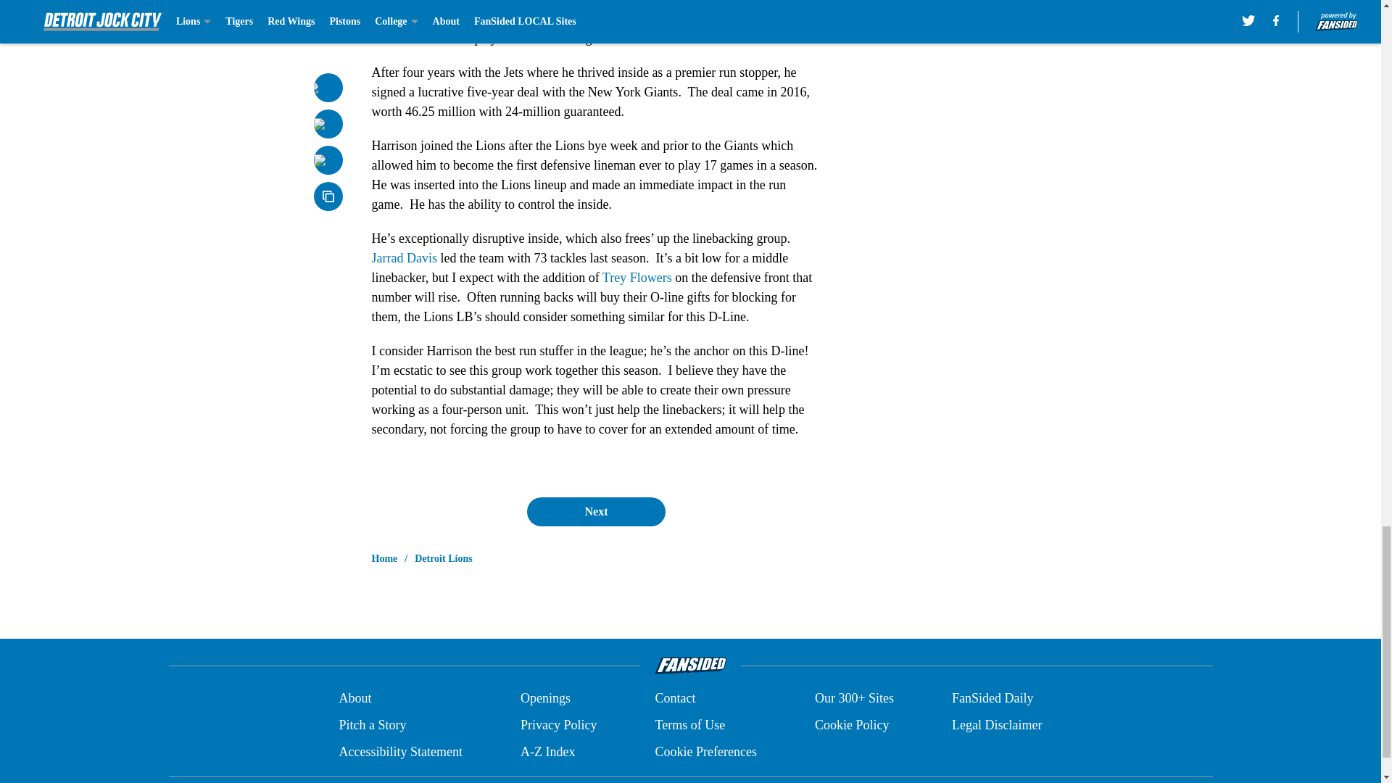 This screenshot has height=783, width=1392. I want to click on Pitch a Story, so click(372, 725).